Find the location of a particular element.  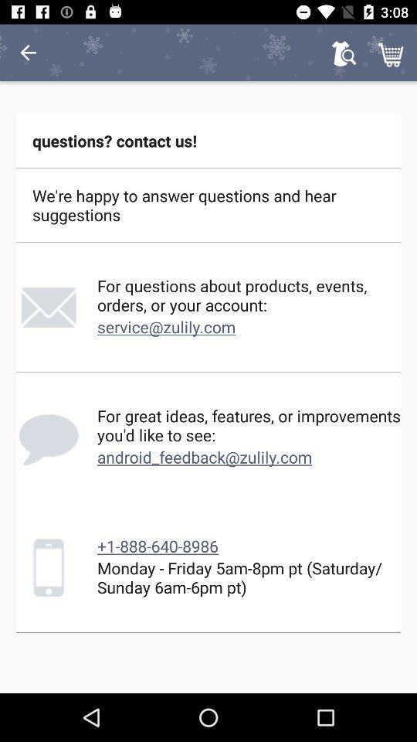

tap item at the top left corner is located at coordinates (28, 53).